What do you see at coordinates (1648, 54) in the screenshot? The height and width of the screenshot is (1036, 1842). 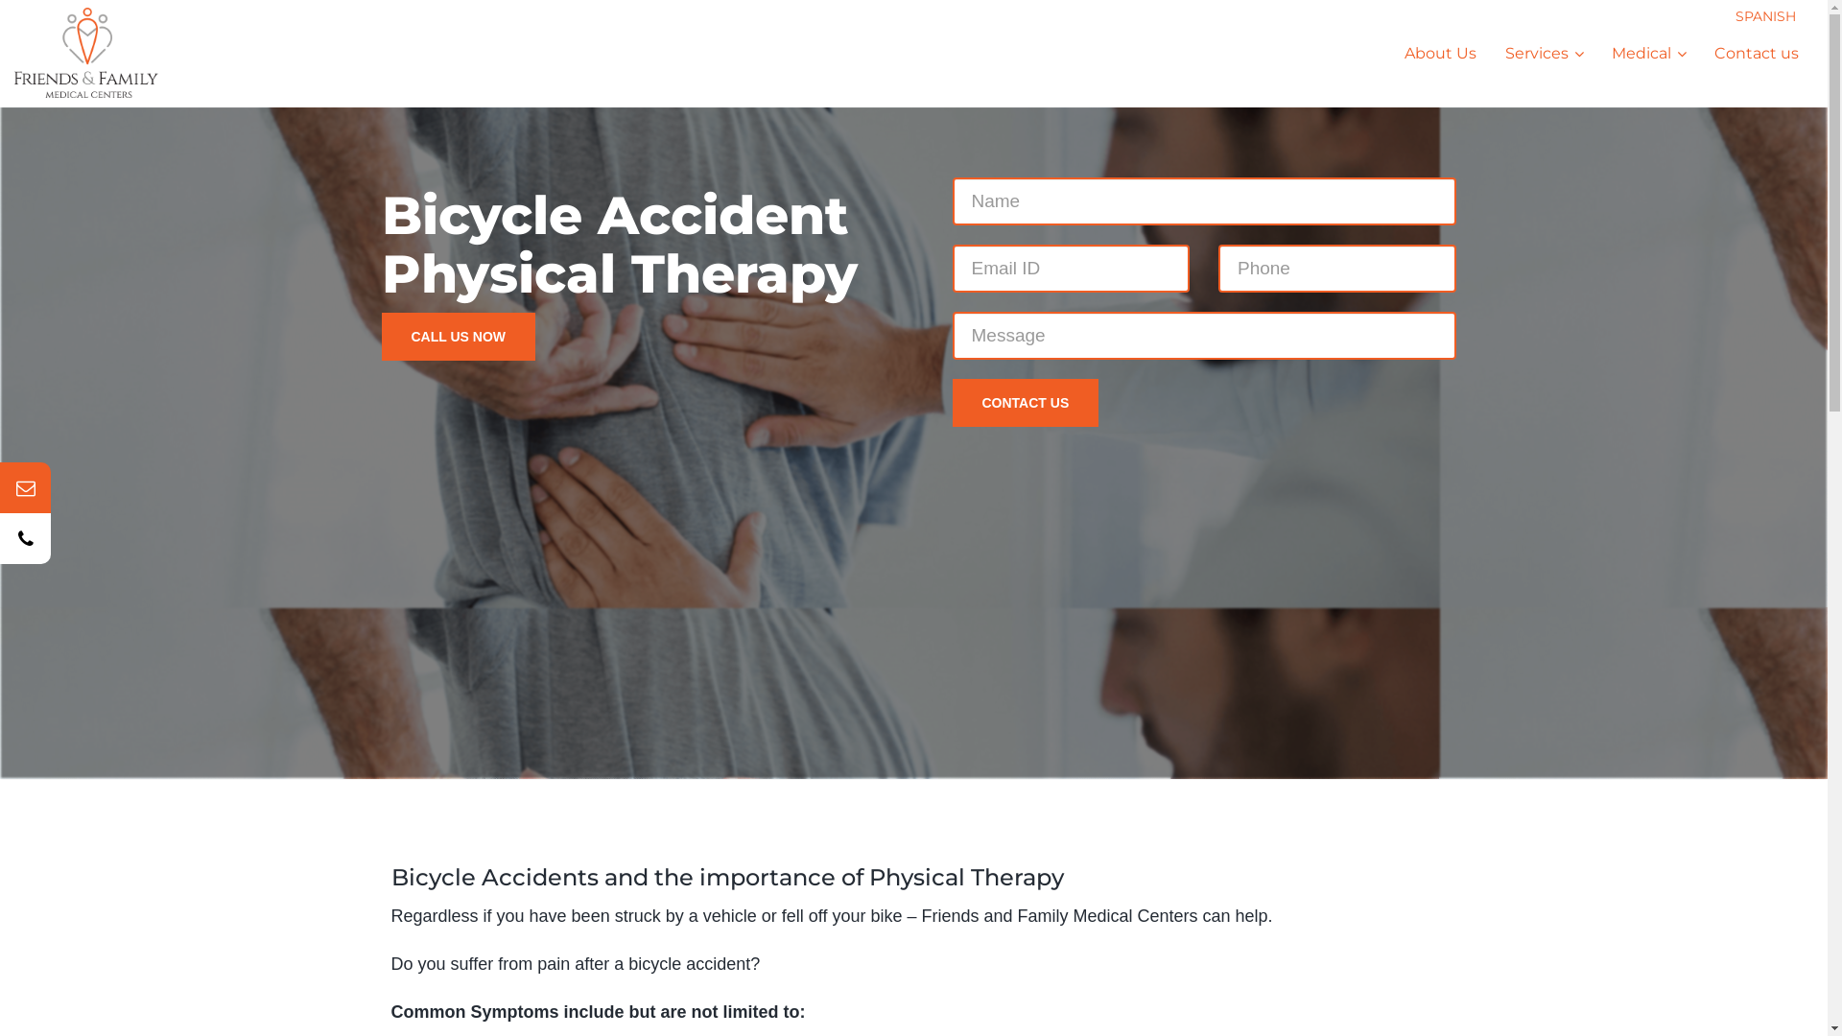 I see `Medical` at bounding box center [1648, 54].